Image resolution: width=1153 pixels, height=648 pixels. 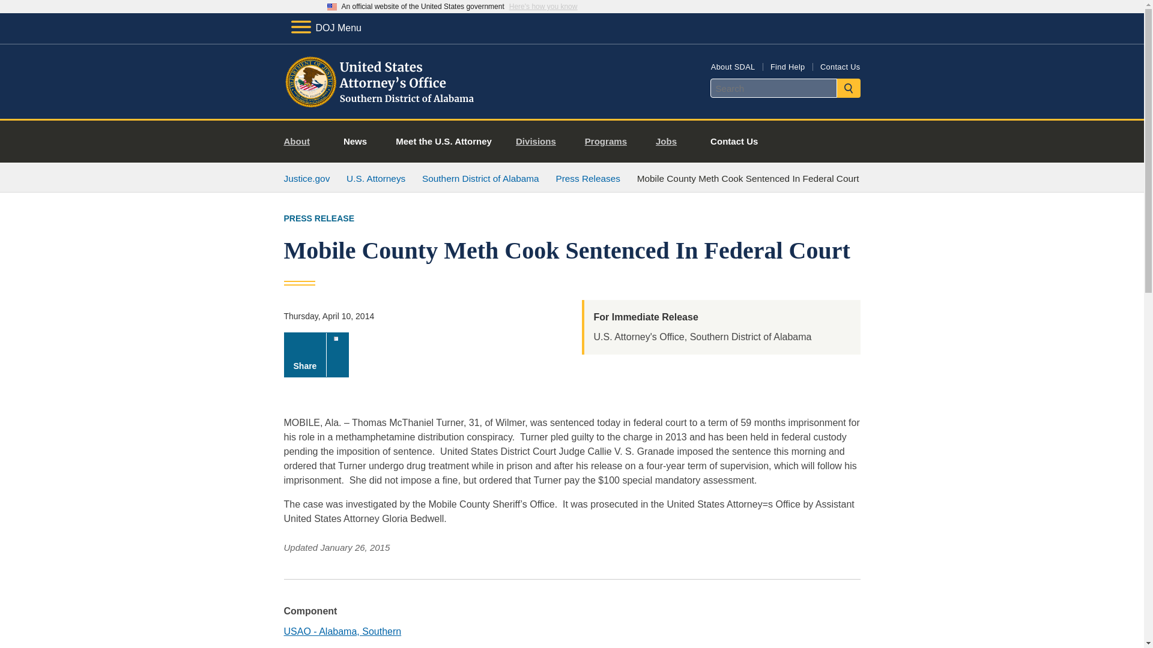 What do you see at coordinates (381, 104) in the screenshot?
I see `Home` at bounding box center [381, 104].